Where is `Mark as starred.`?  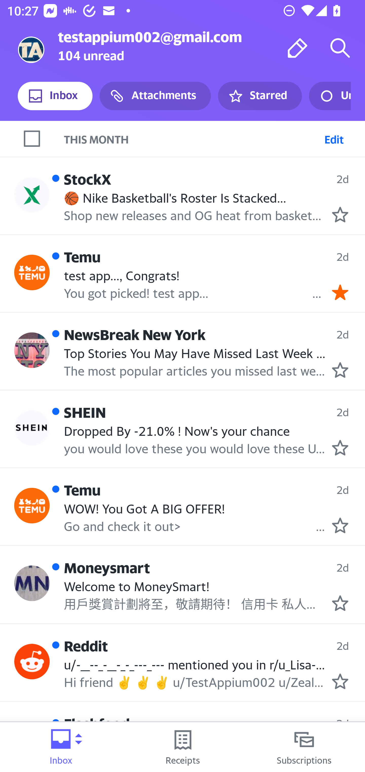
Mark as starred. is located at coordinates (340, 214).